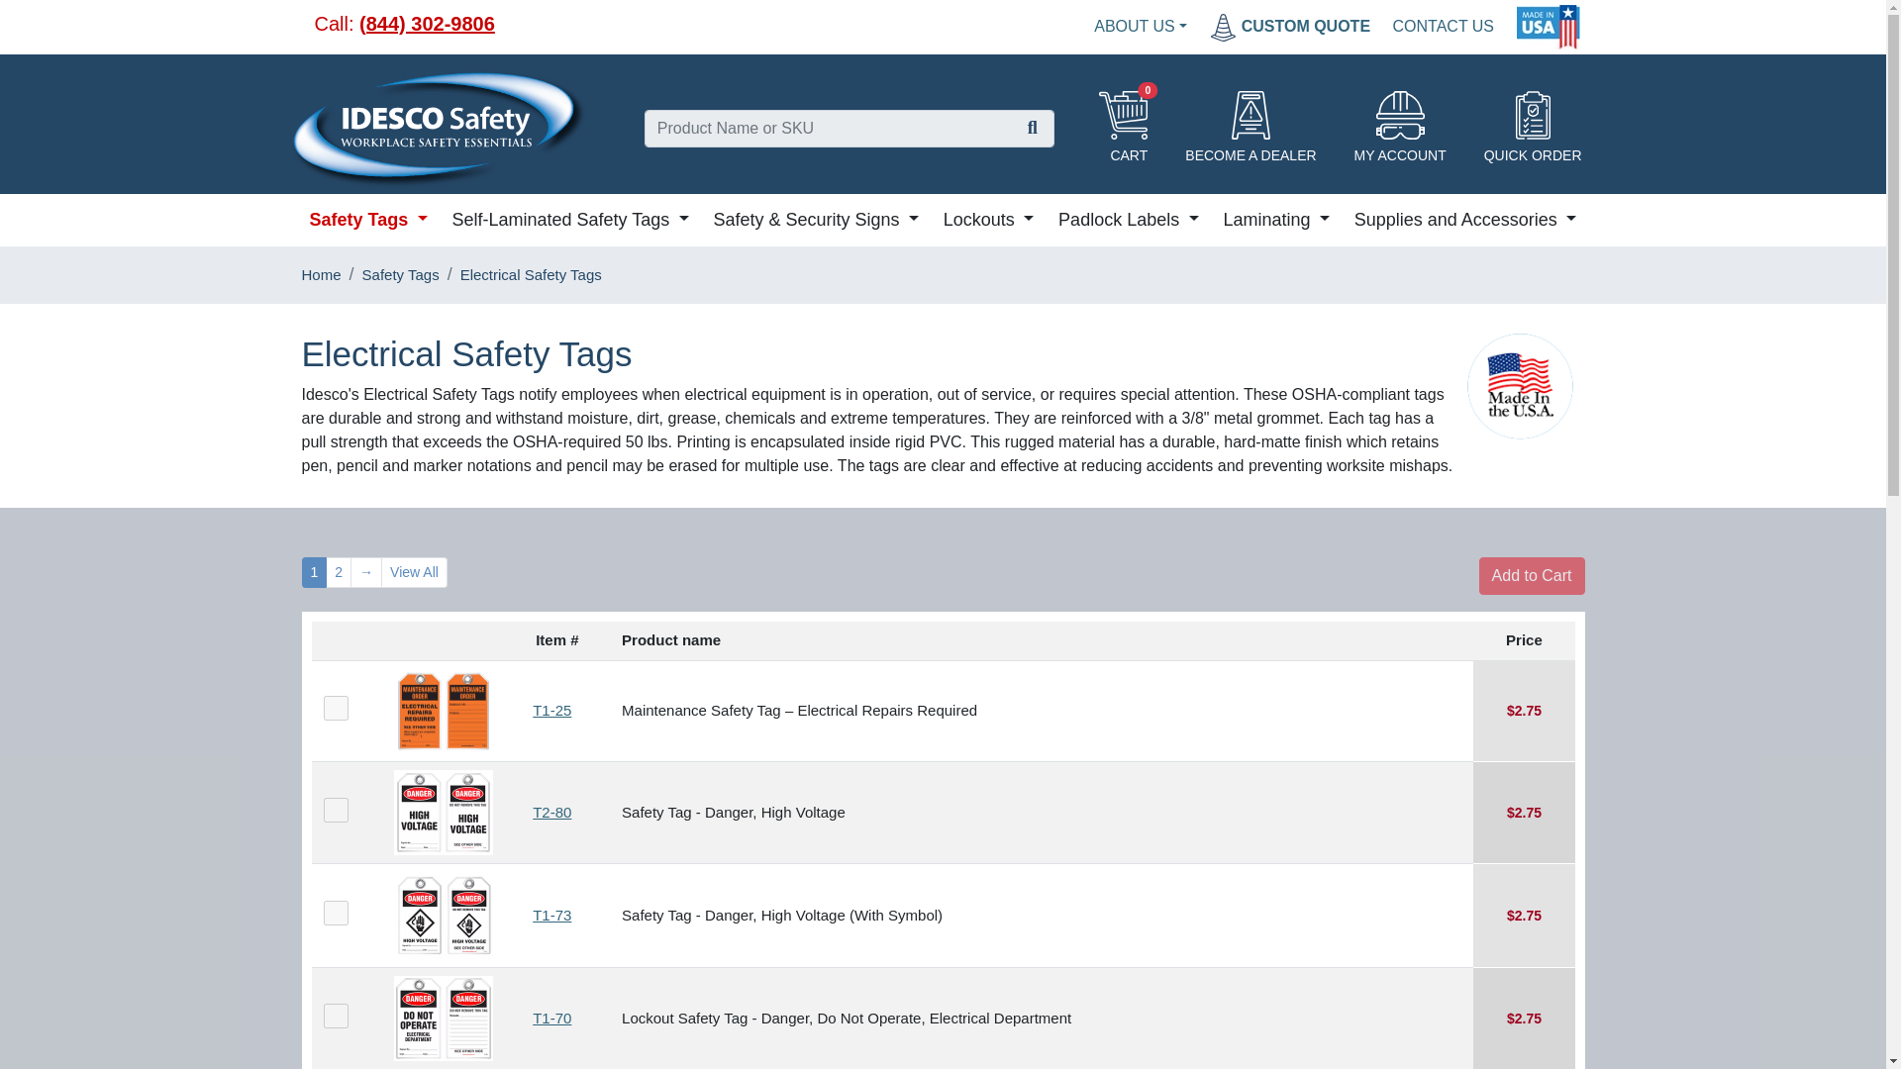 The image size is (1901, 1069). I want to click on Add to Cart, so click(1532, 575).